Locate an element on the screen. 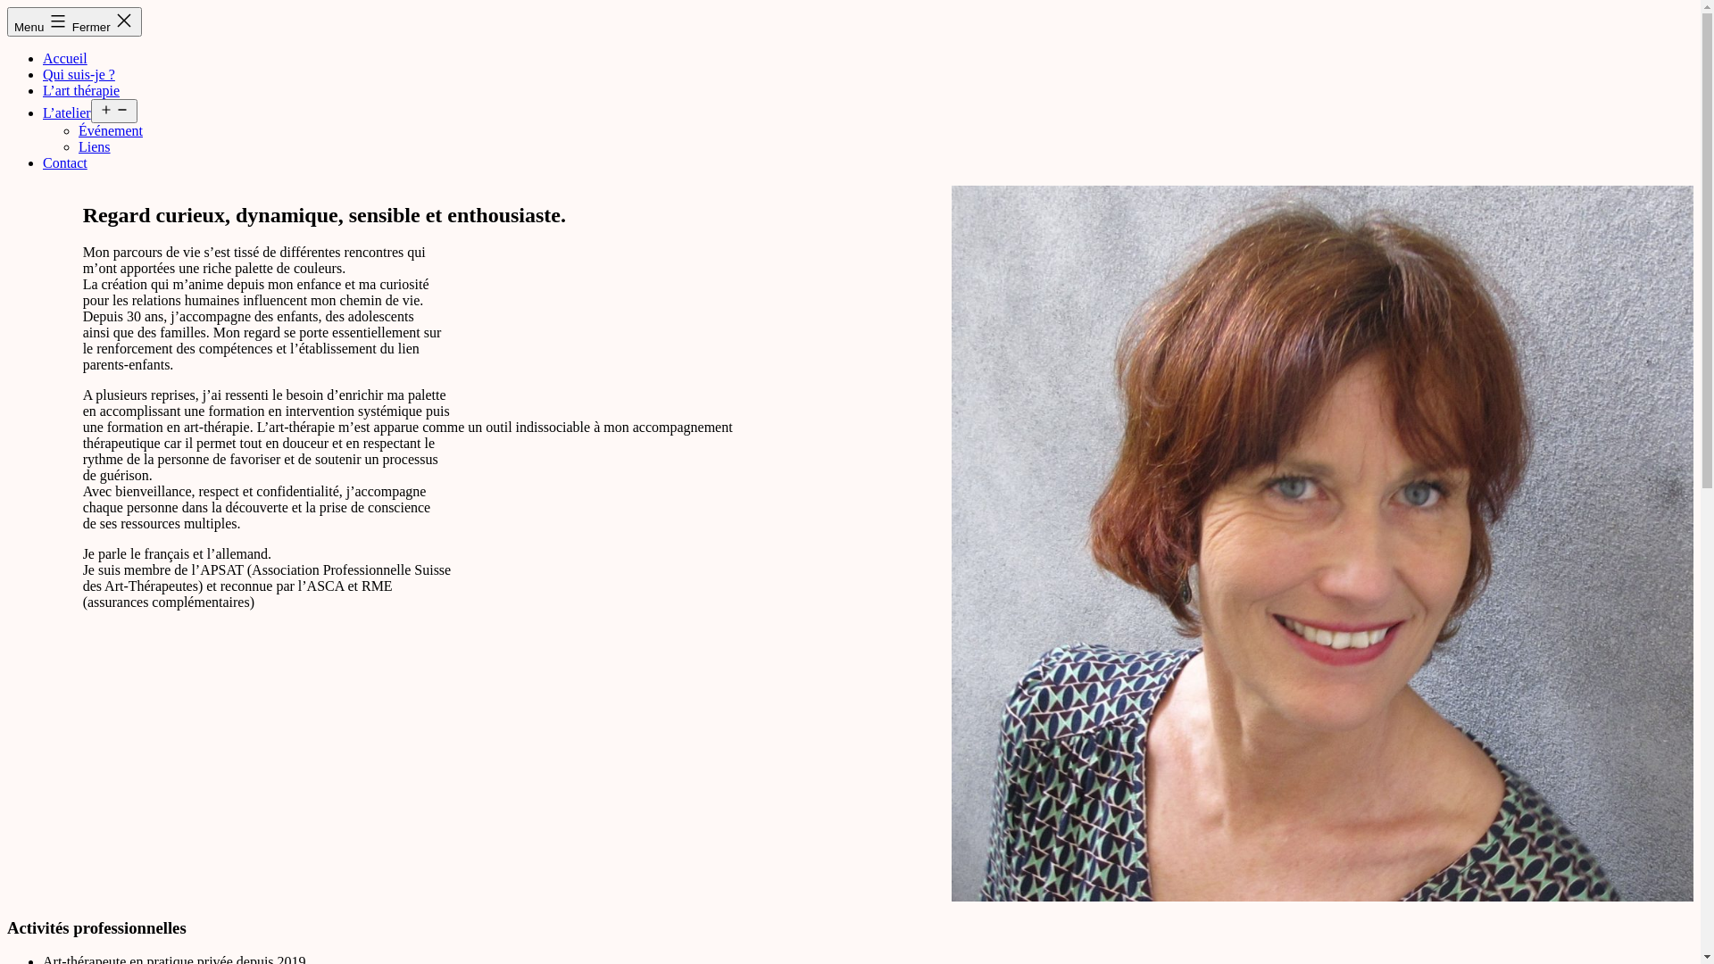 This screenshot has width=1714, height=964. Ouvrir le menu is located at coordinates (114, 111).